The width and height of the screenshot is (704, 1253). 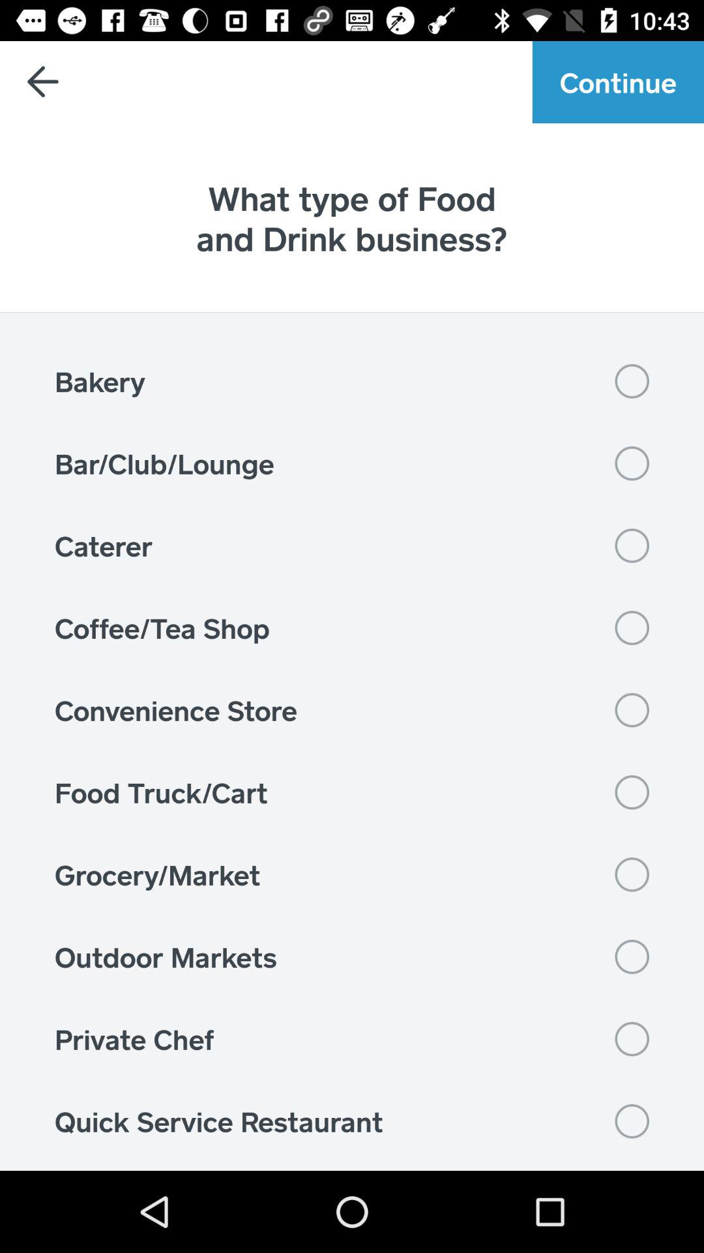 I want to click on tap the item below bar/club/lounge, so click(x=352, y=546).